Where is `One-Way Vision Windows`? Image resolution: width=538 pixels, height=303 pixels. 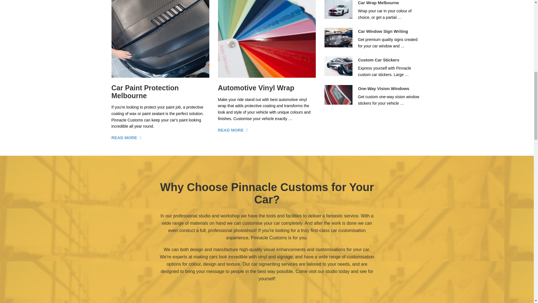 One-Way Vision Windows is located at coordinates (384, 88).